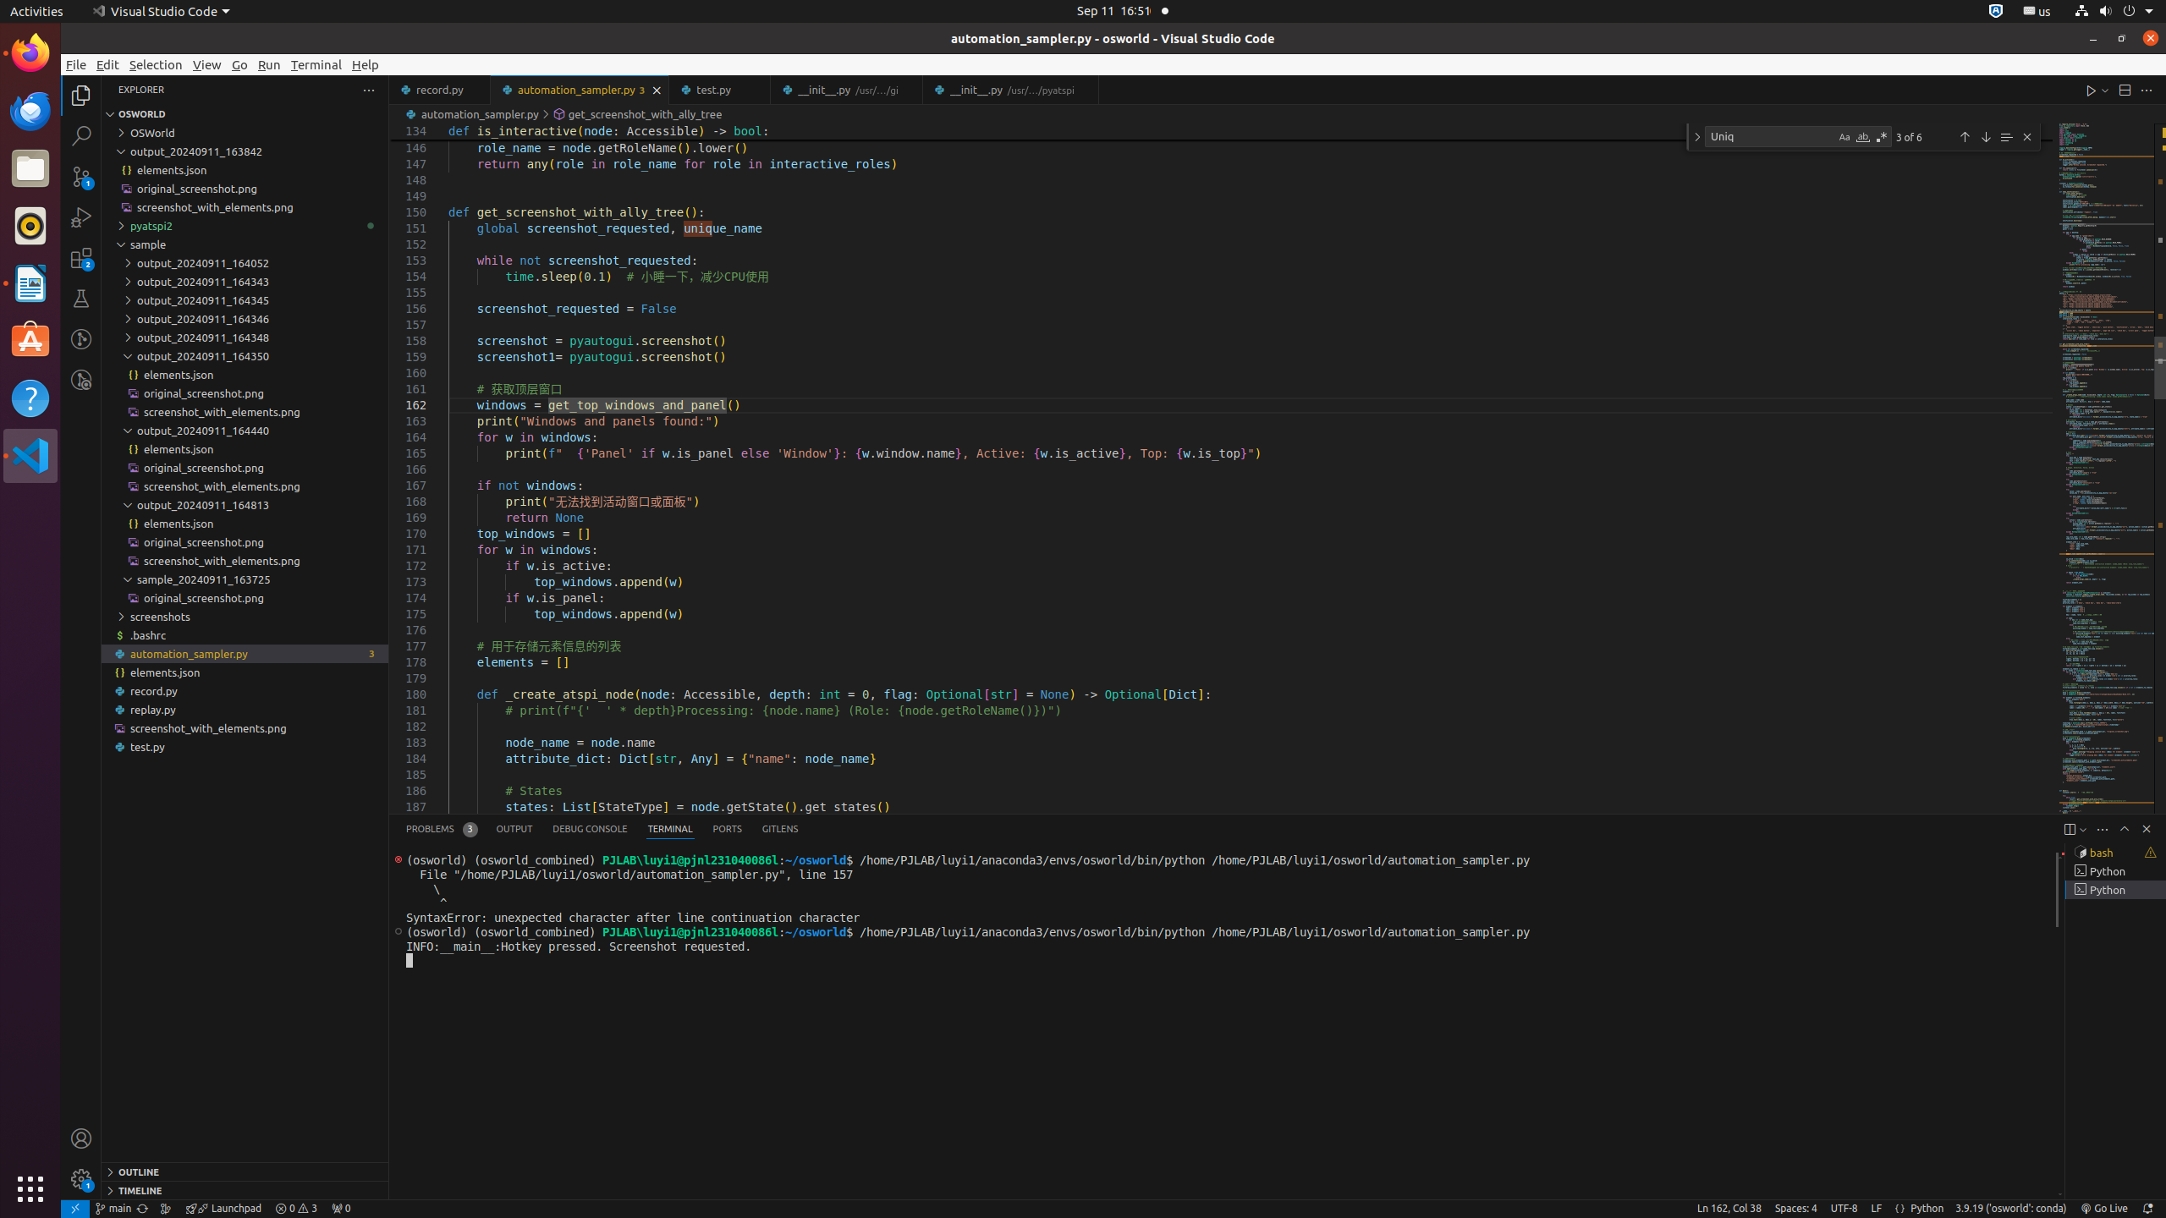  Describe the element at coordinates (2027, 137) in the screenshot. I see `Close (Escape)` at that location.